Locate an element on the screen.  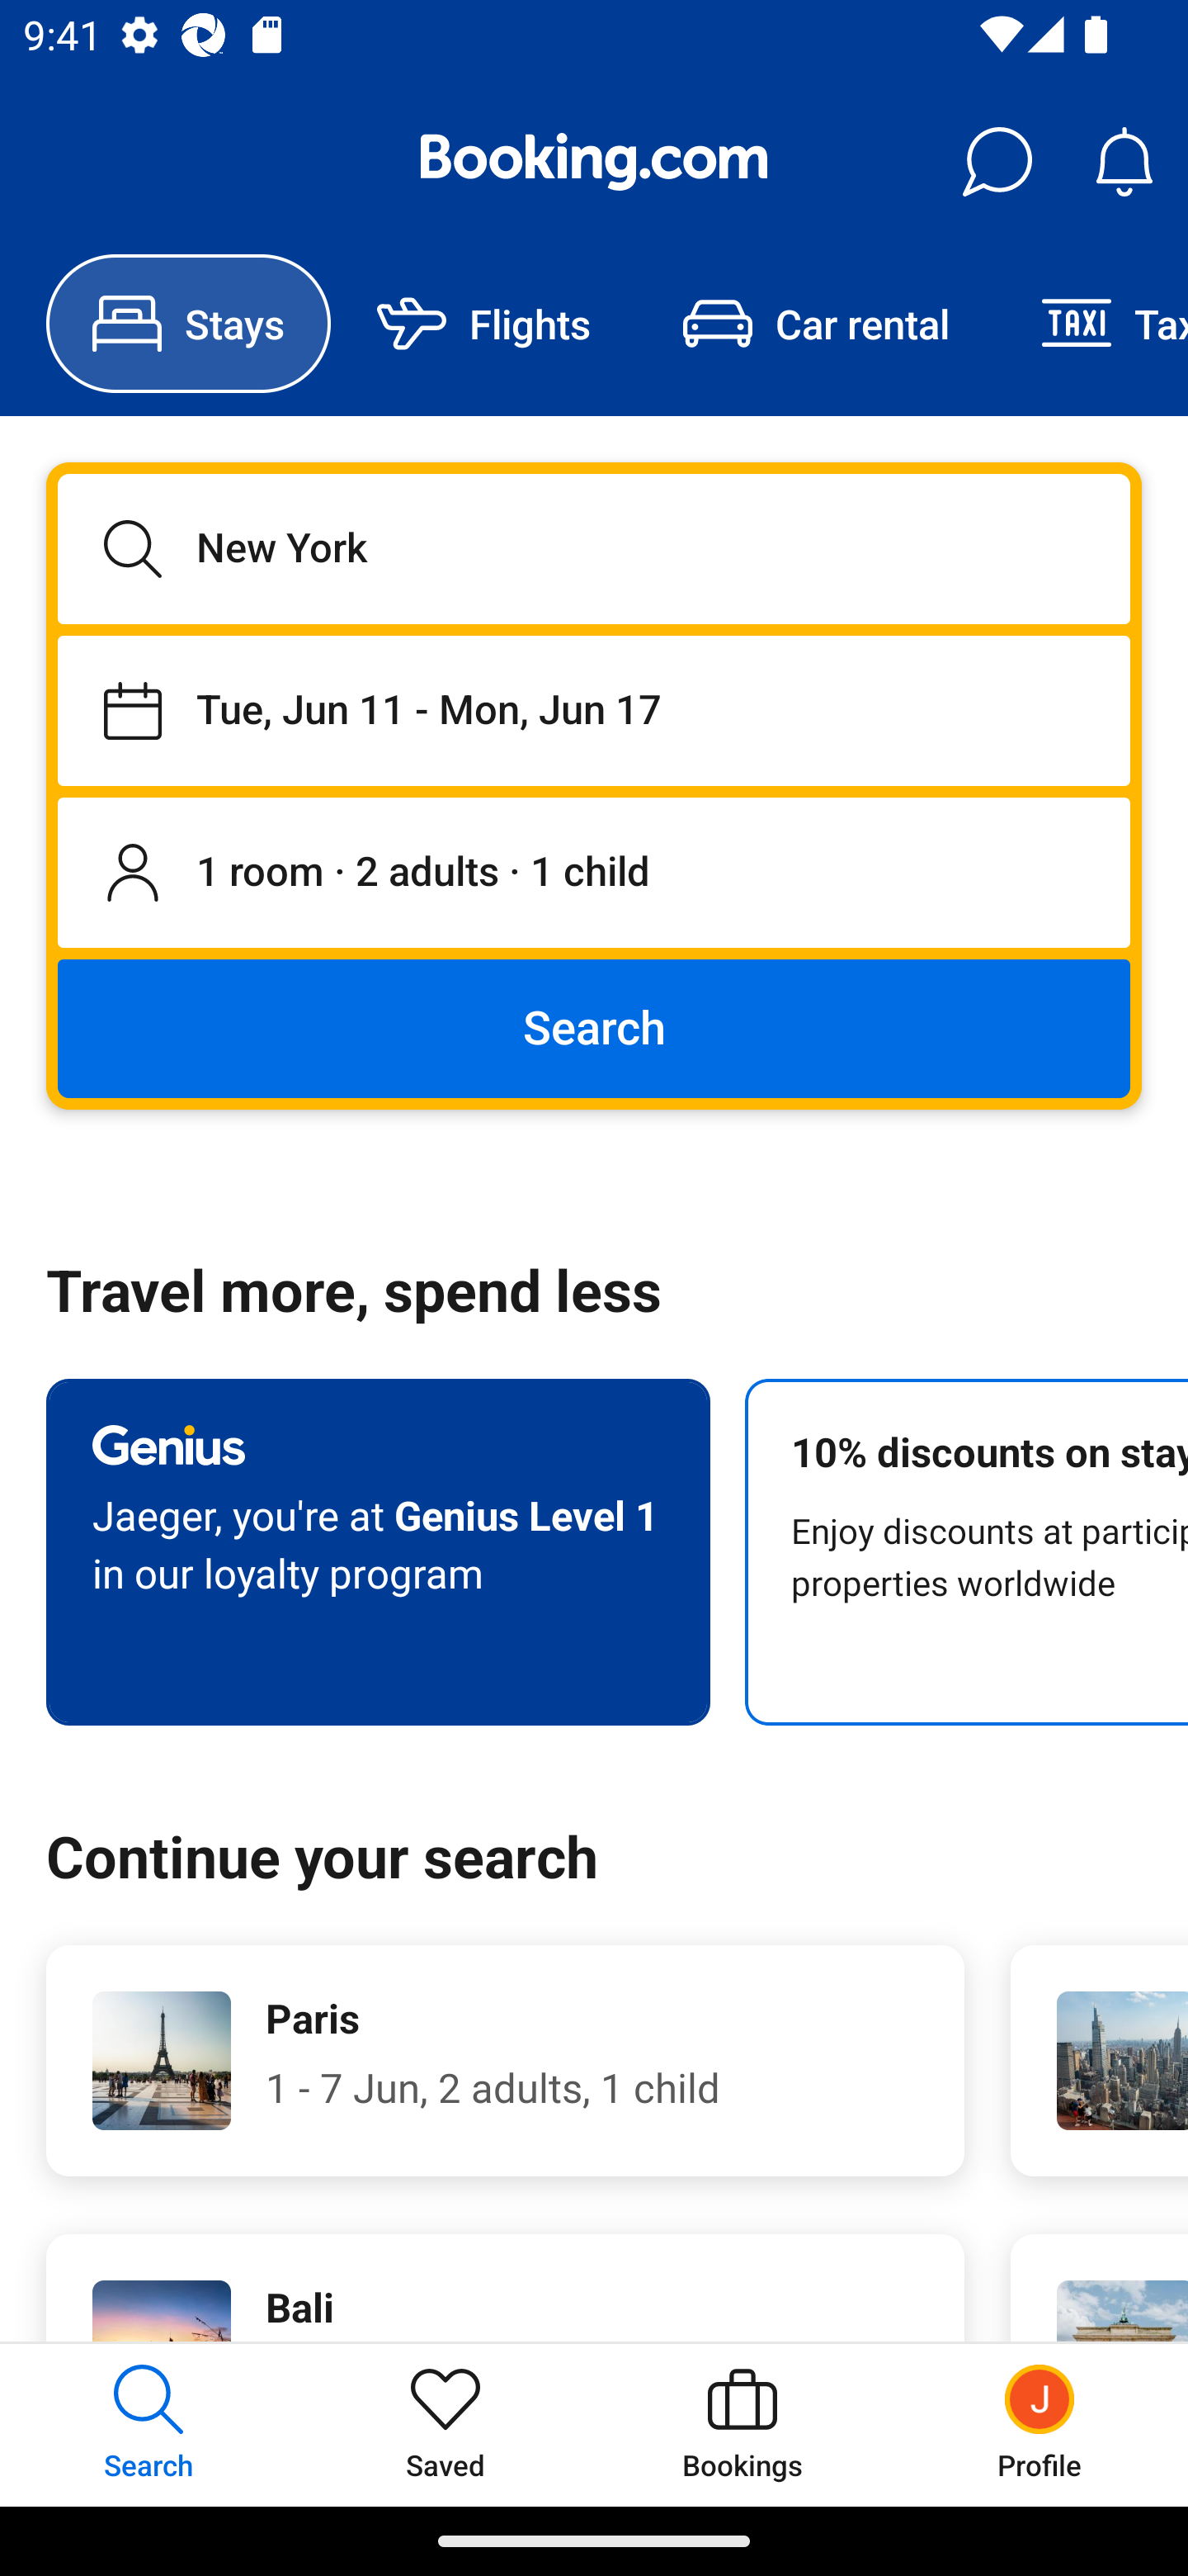
Bookings is located at coordinates (742, 2424).